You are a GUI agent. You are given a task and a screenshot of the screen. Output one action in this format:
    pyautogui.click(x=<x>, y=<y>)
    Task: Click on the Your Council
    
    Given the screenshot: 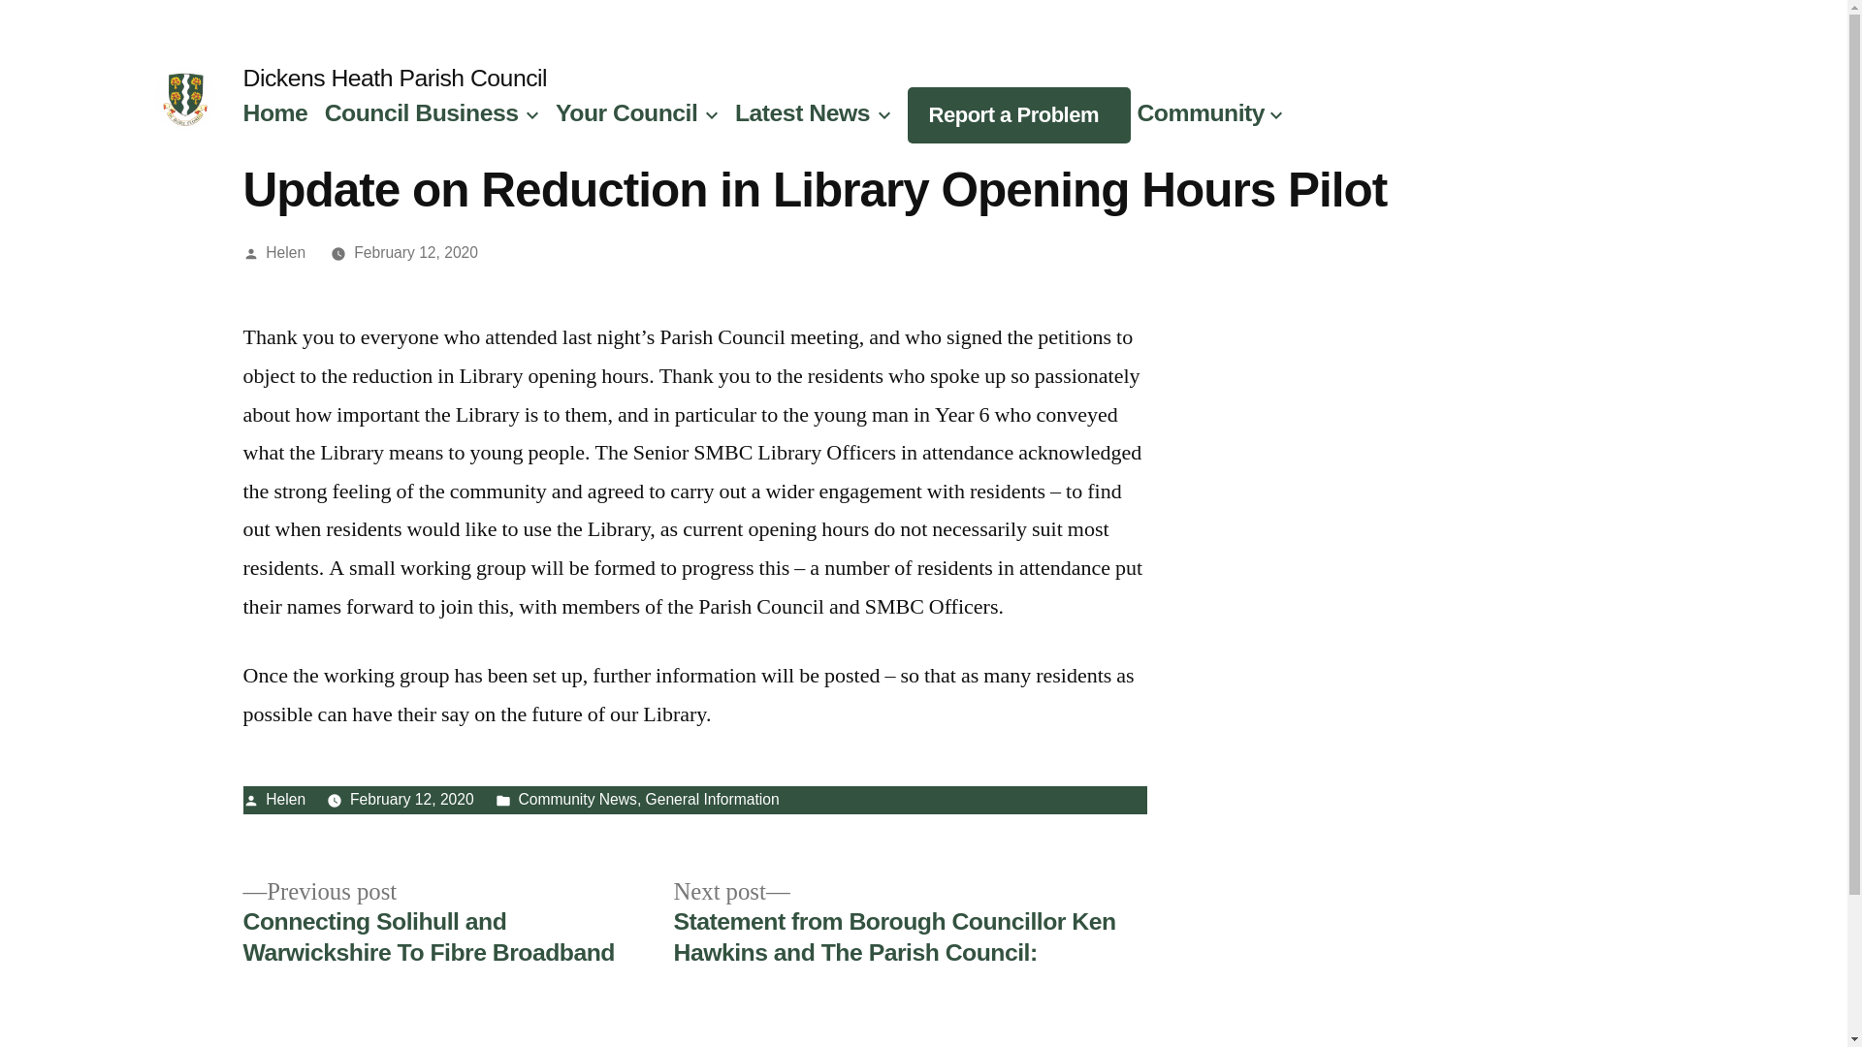 What is the action you would take?
    pyautogui.click(x=626, y=112)
    